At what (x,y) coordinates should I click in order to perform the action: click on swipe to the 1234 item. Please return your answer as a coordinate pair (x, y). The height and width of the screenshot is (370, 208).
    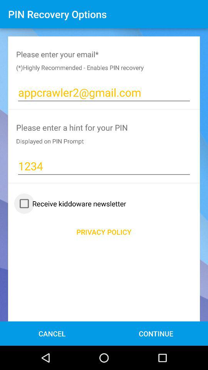
    Looking at the image, I should click on (104, 166).